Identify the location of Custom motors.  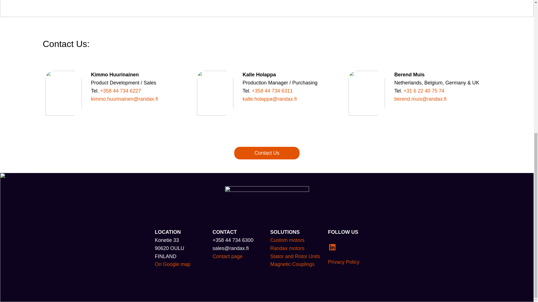
(287, 240).